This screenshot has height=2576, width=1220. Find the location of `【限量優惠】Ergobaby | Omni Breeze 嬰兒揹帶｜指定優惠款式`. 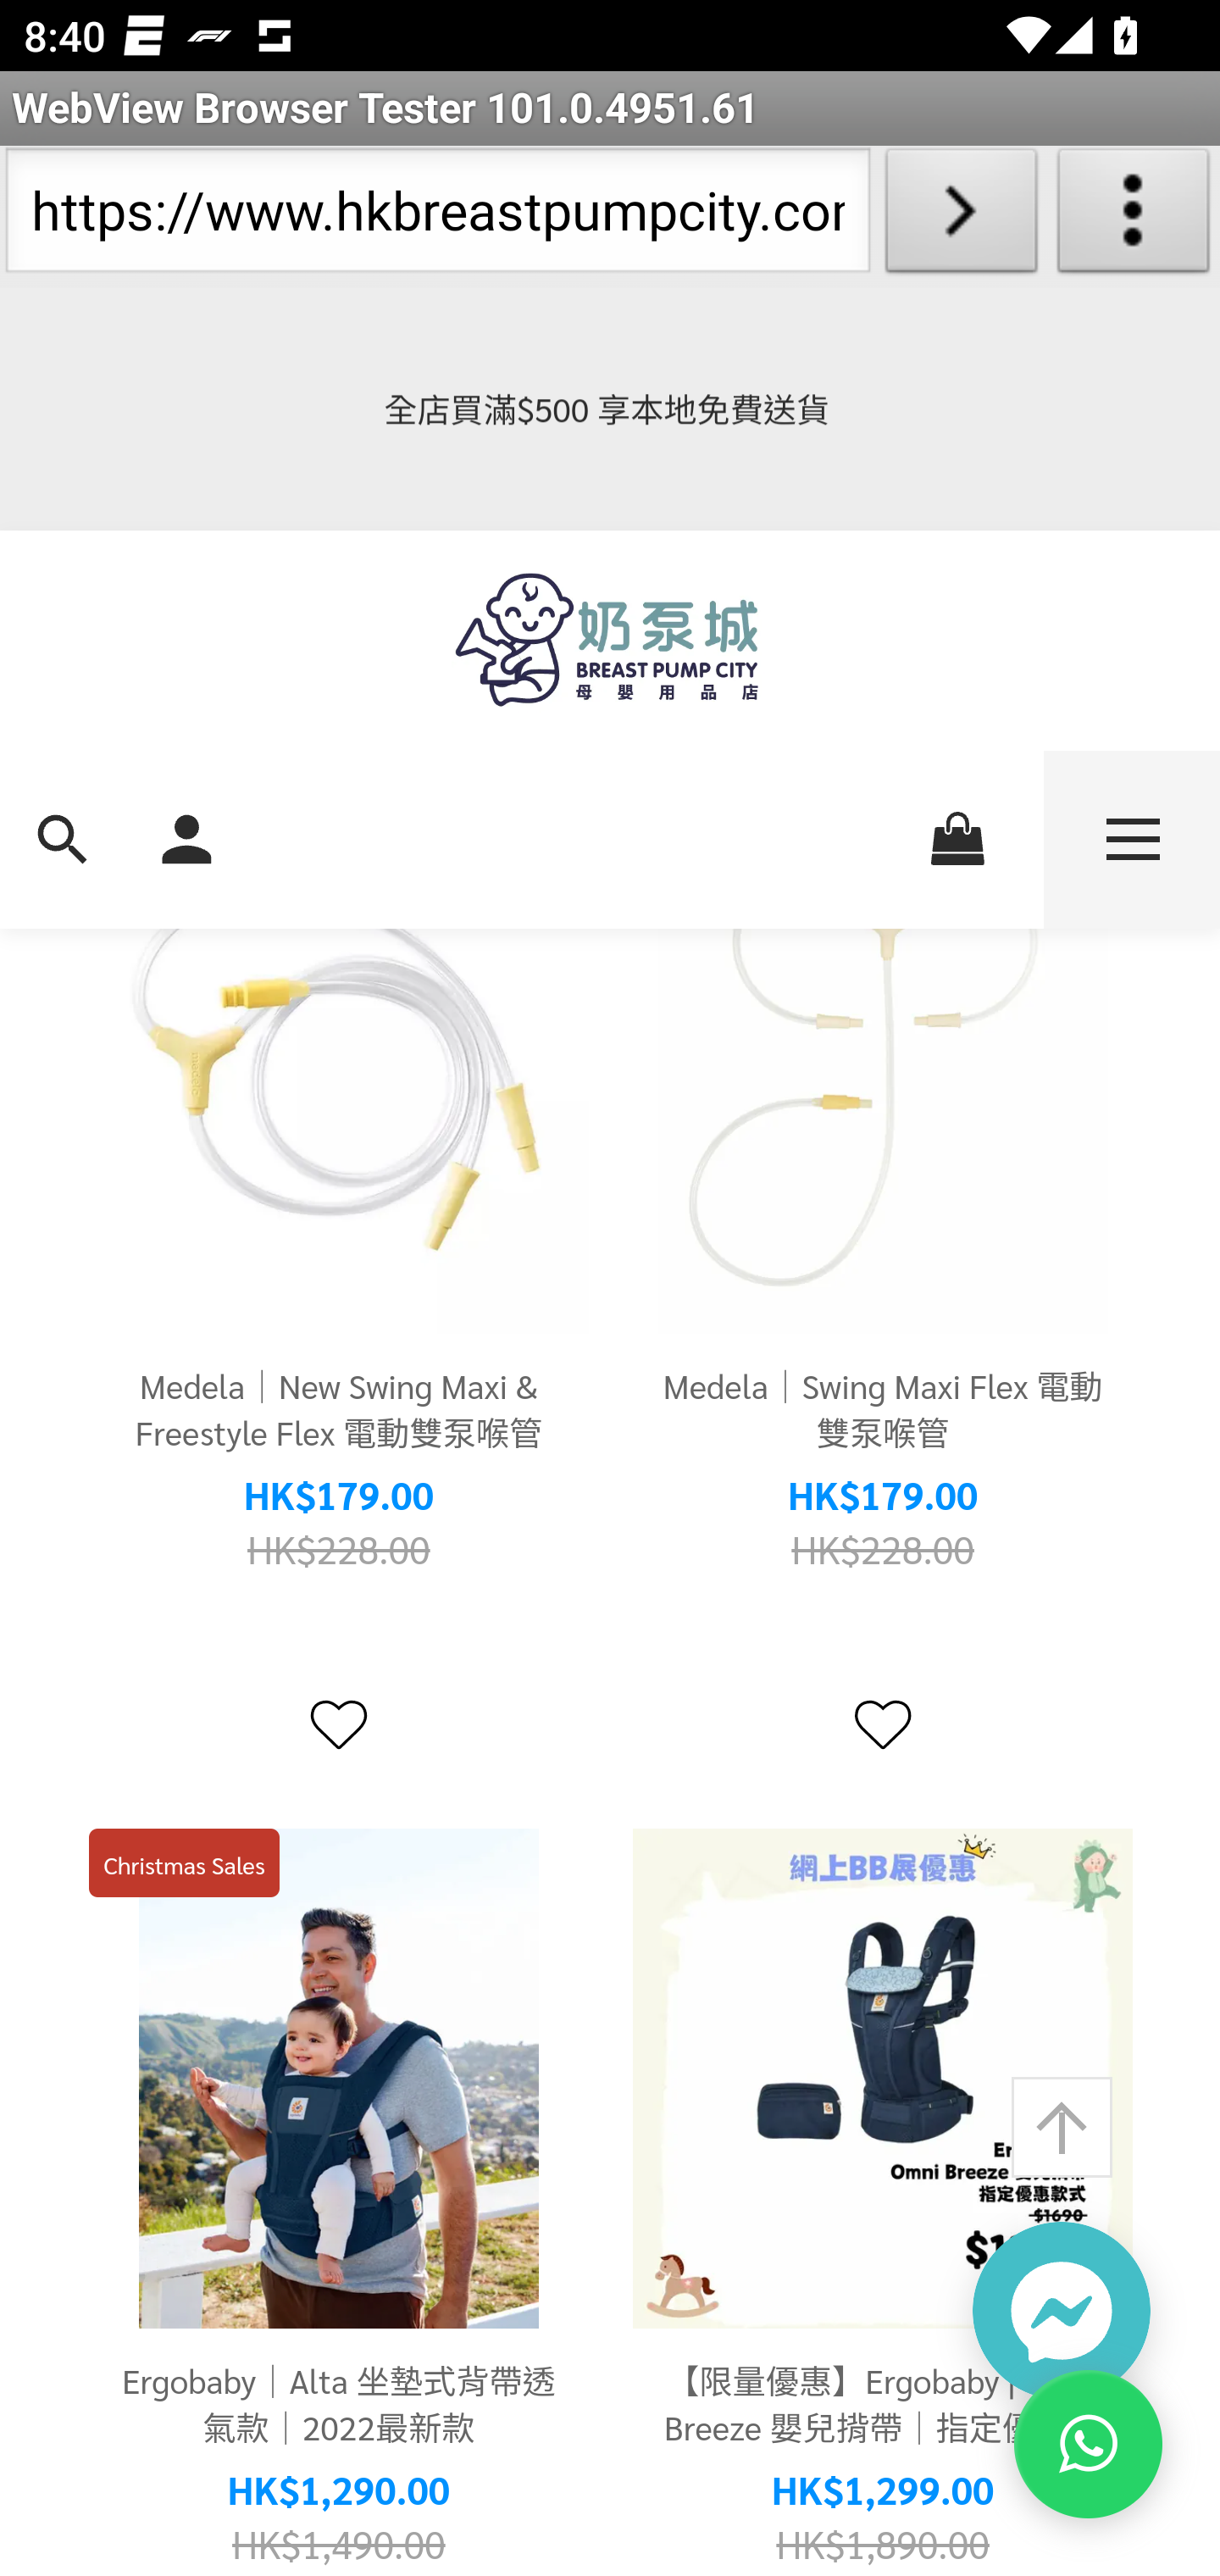

【限量優惠】Ergobaby | Omni Breeze 嬰兒揹帶｜指定優惠款式 is located at coordinates (883, 2081).